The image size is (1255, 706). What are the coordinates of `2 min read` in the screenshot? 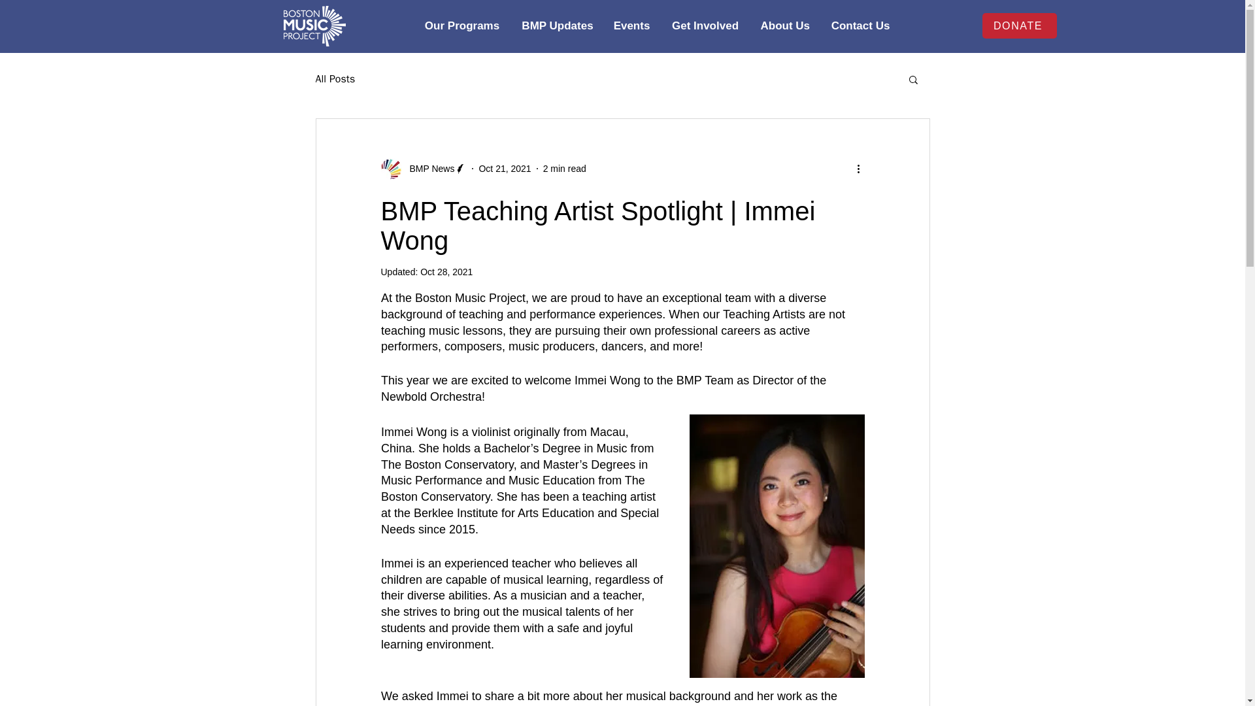 It's located at (565, 168).